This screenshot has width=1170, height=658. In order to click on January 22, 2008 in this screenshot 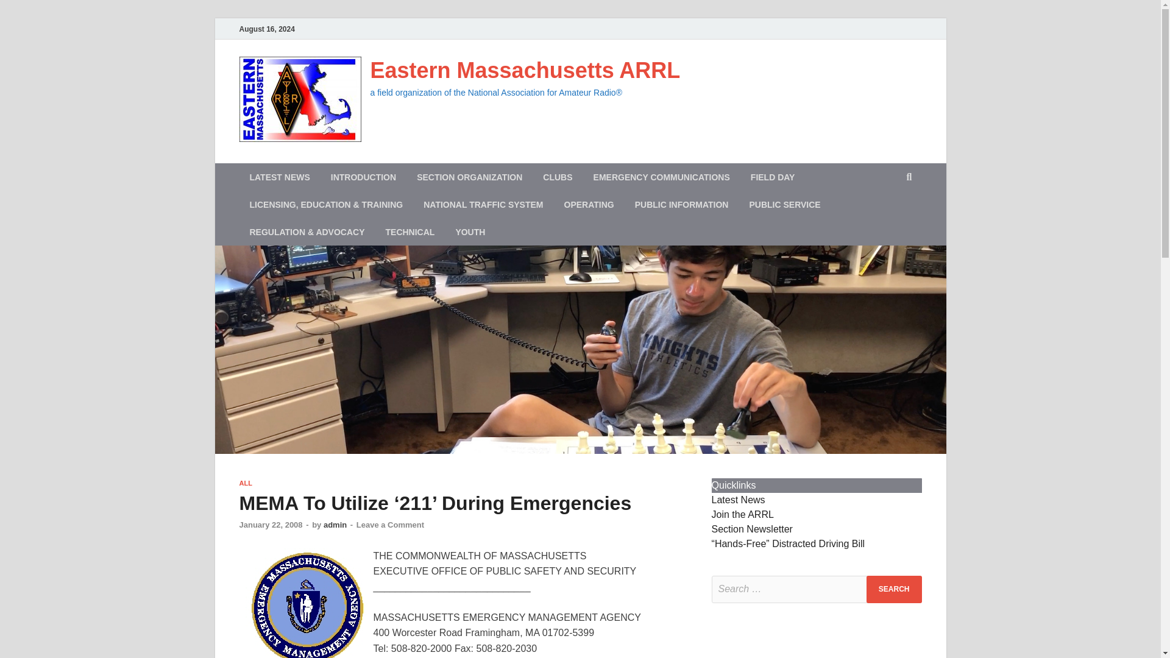, I will do `click(270, 525)`.